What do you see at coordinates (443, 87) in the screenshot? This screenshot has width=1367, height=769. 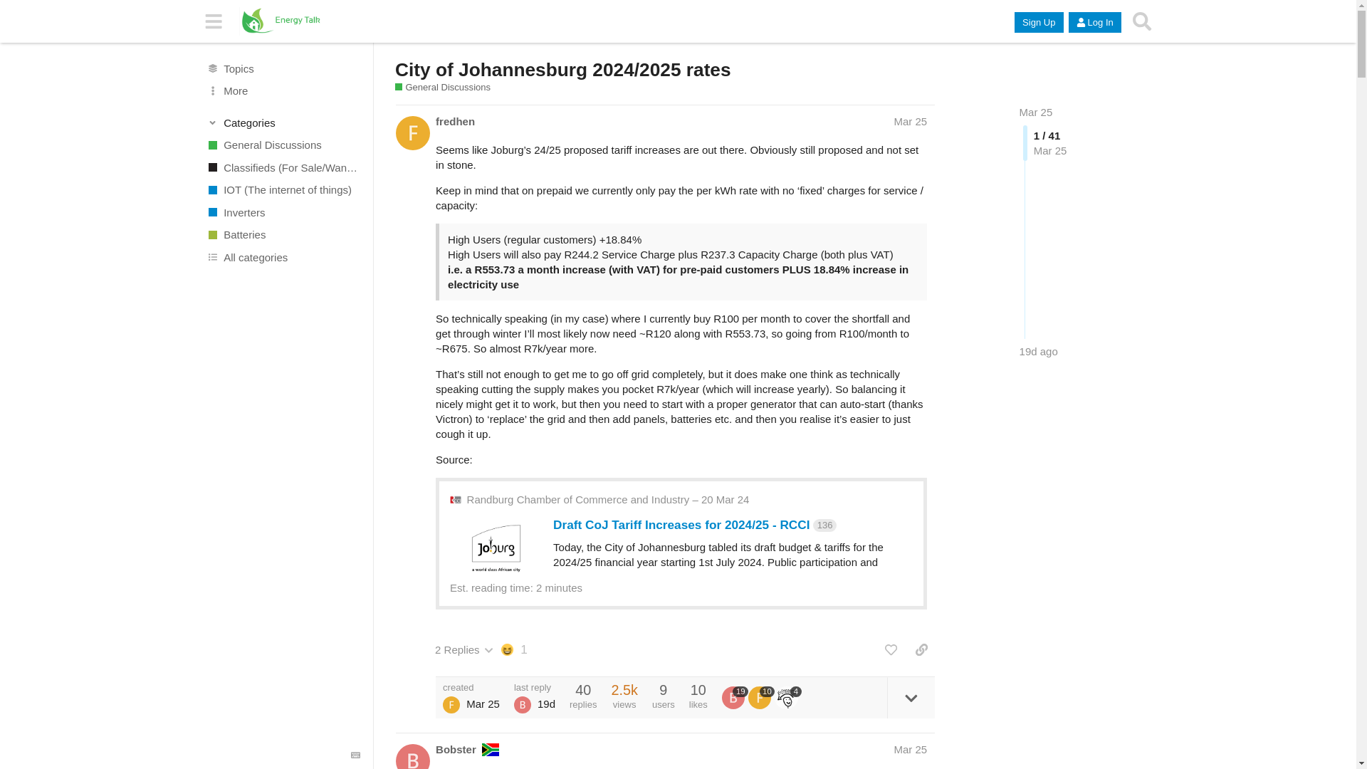 I see `For any general and even non solar related discussions.` at bounding box center [443, 87].